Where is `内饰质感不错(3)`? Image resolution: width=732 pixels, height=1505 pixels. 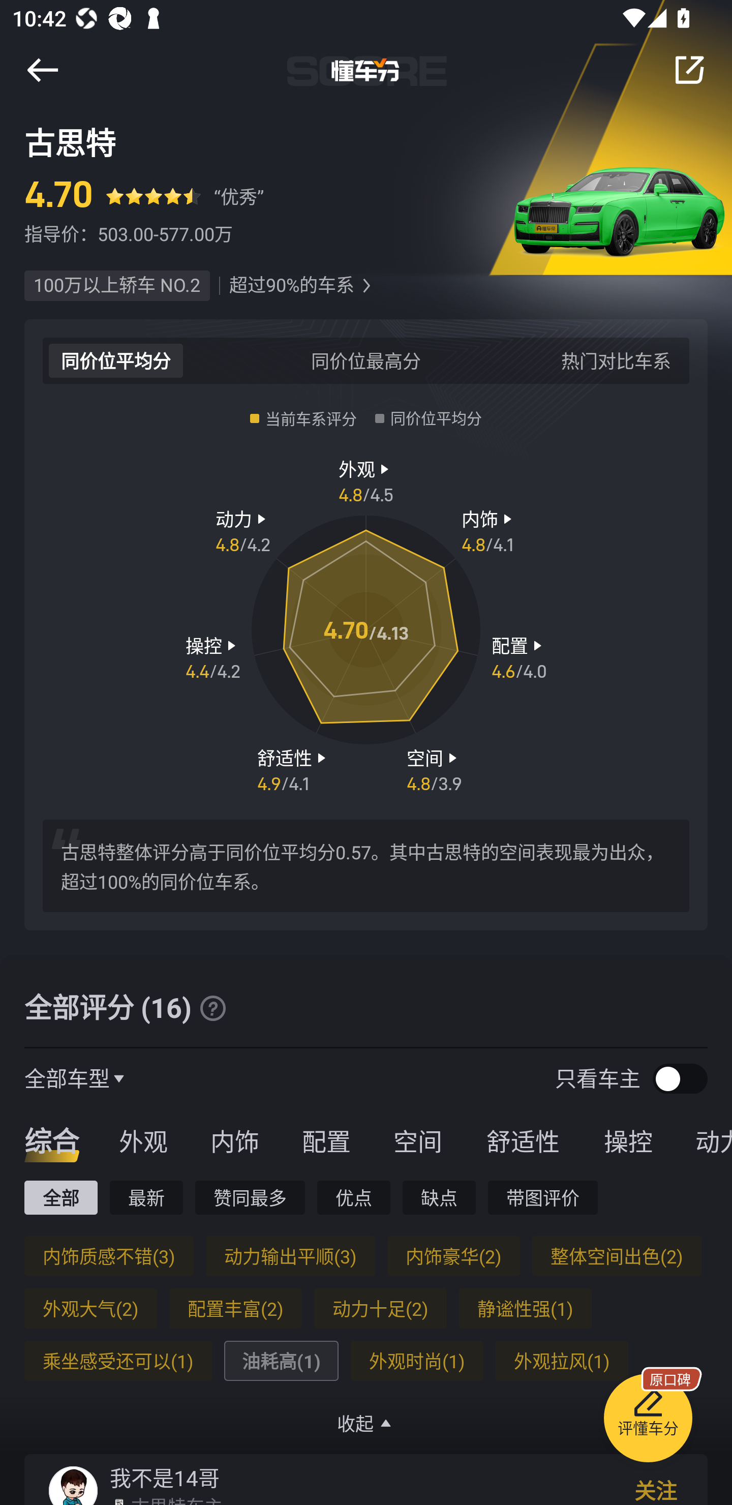
内饰质感不错(3) is located at coordinates (109, 1256).